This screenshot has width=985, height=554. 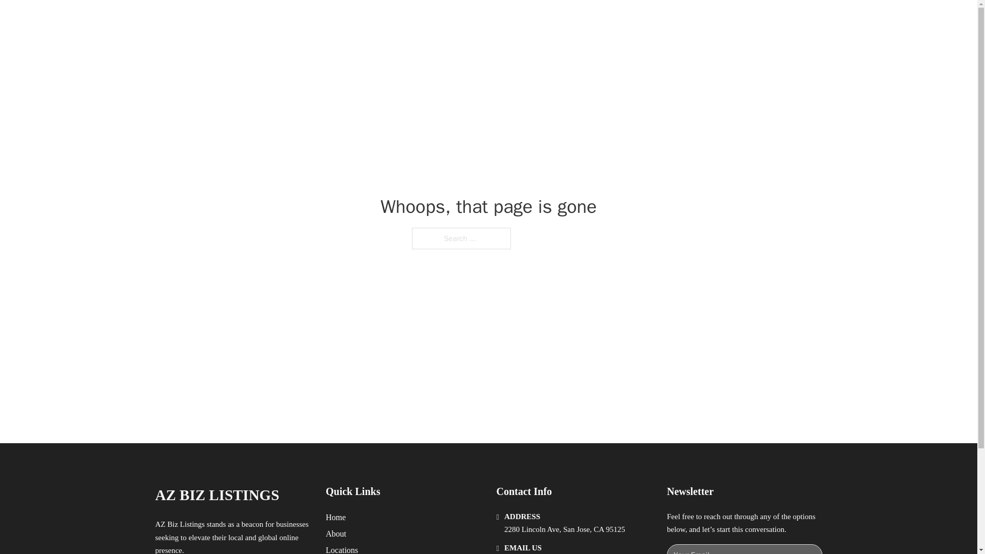 What do you see at coordinates (670, 19) in the screenshot?
I see `LOCATIONS` at bounding box center [670, 19].